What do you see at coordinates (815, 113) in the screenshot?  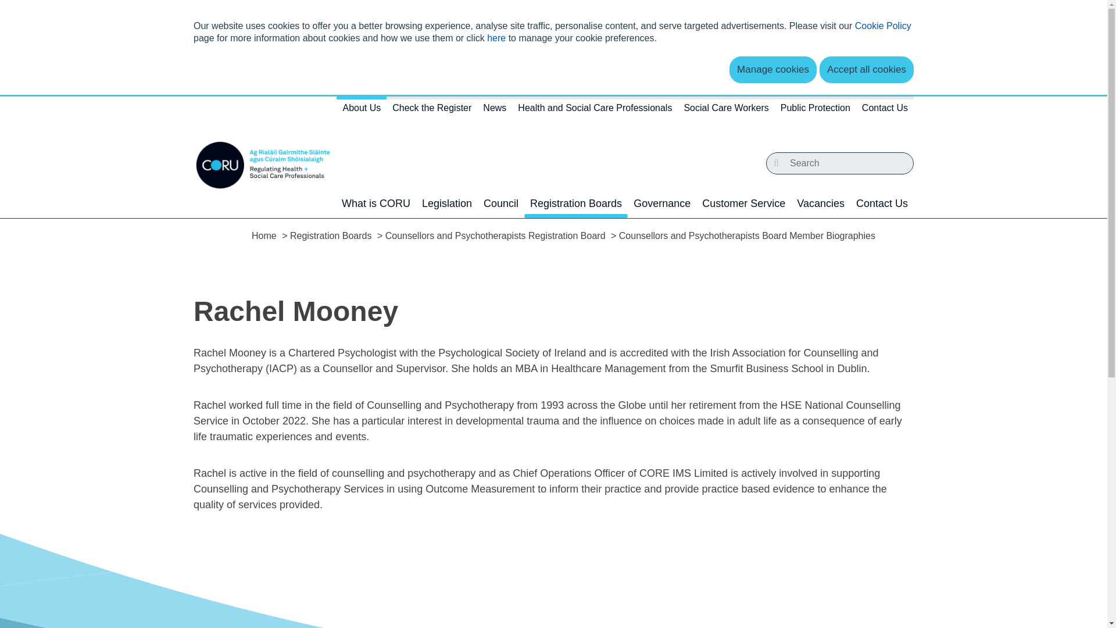 I see `Public Protection` at bounding box center [815, 113].